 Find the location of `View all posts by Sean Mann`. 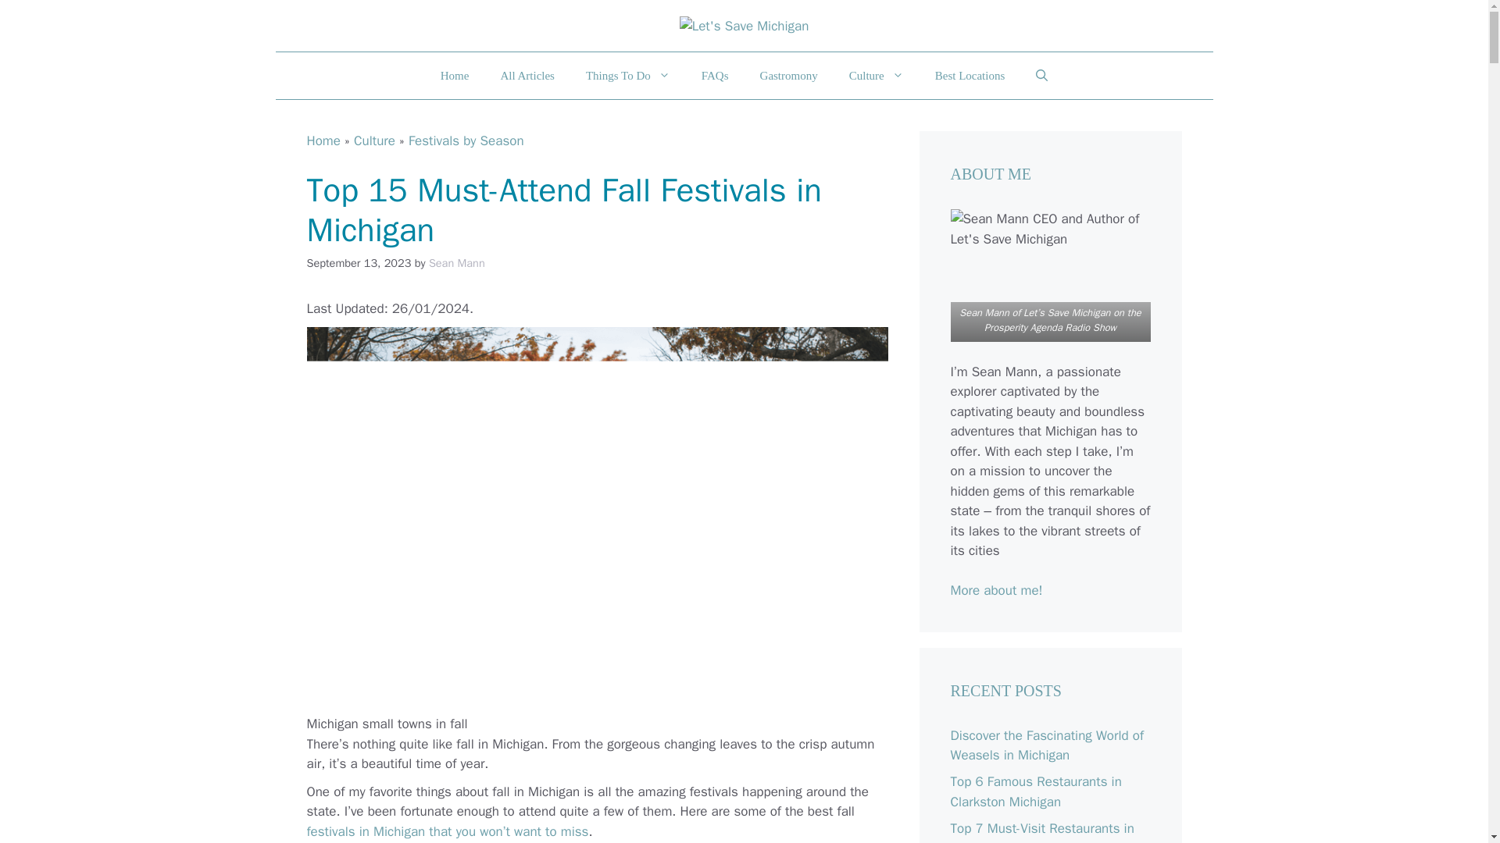

View all posts by Sean Mann is located at coordinates (456, 262).